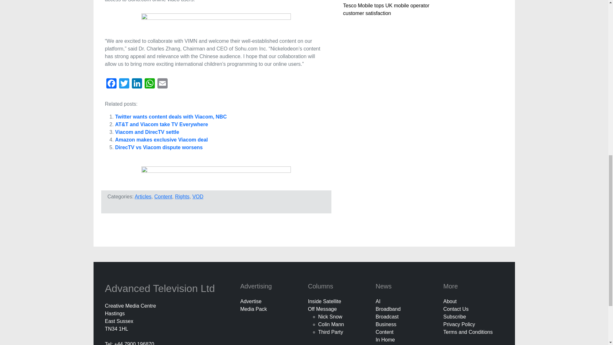 This screenshot has width=613, height=345. What do you see at coordinates (163, 196) in the screenshot?
I see `Content` at bounding box center [163, 196].